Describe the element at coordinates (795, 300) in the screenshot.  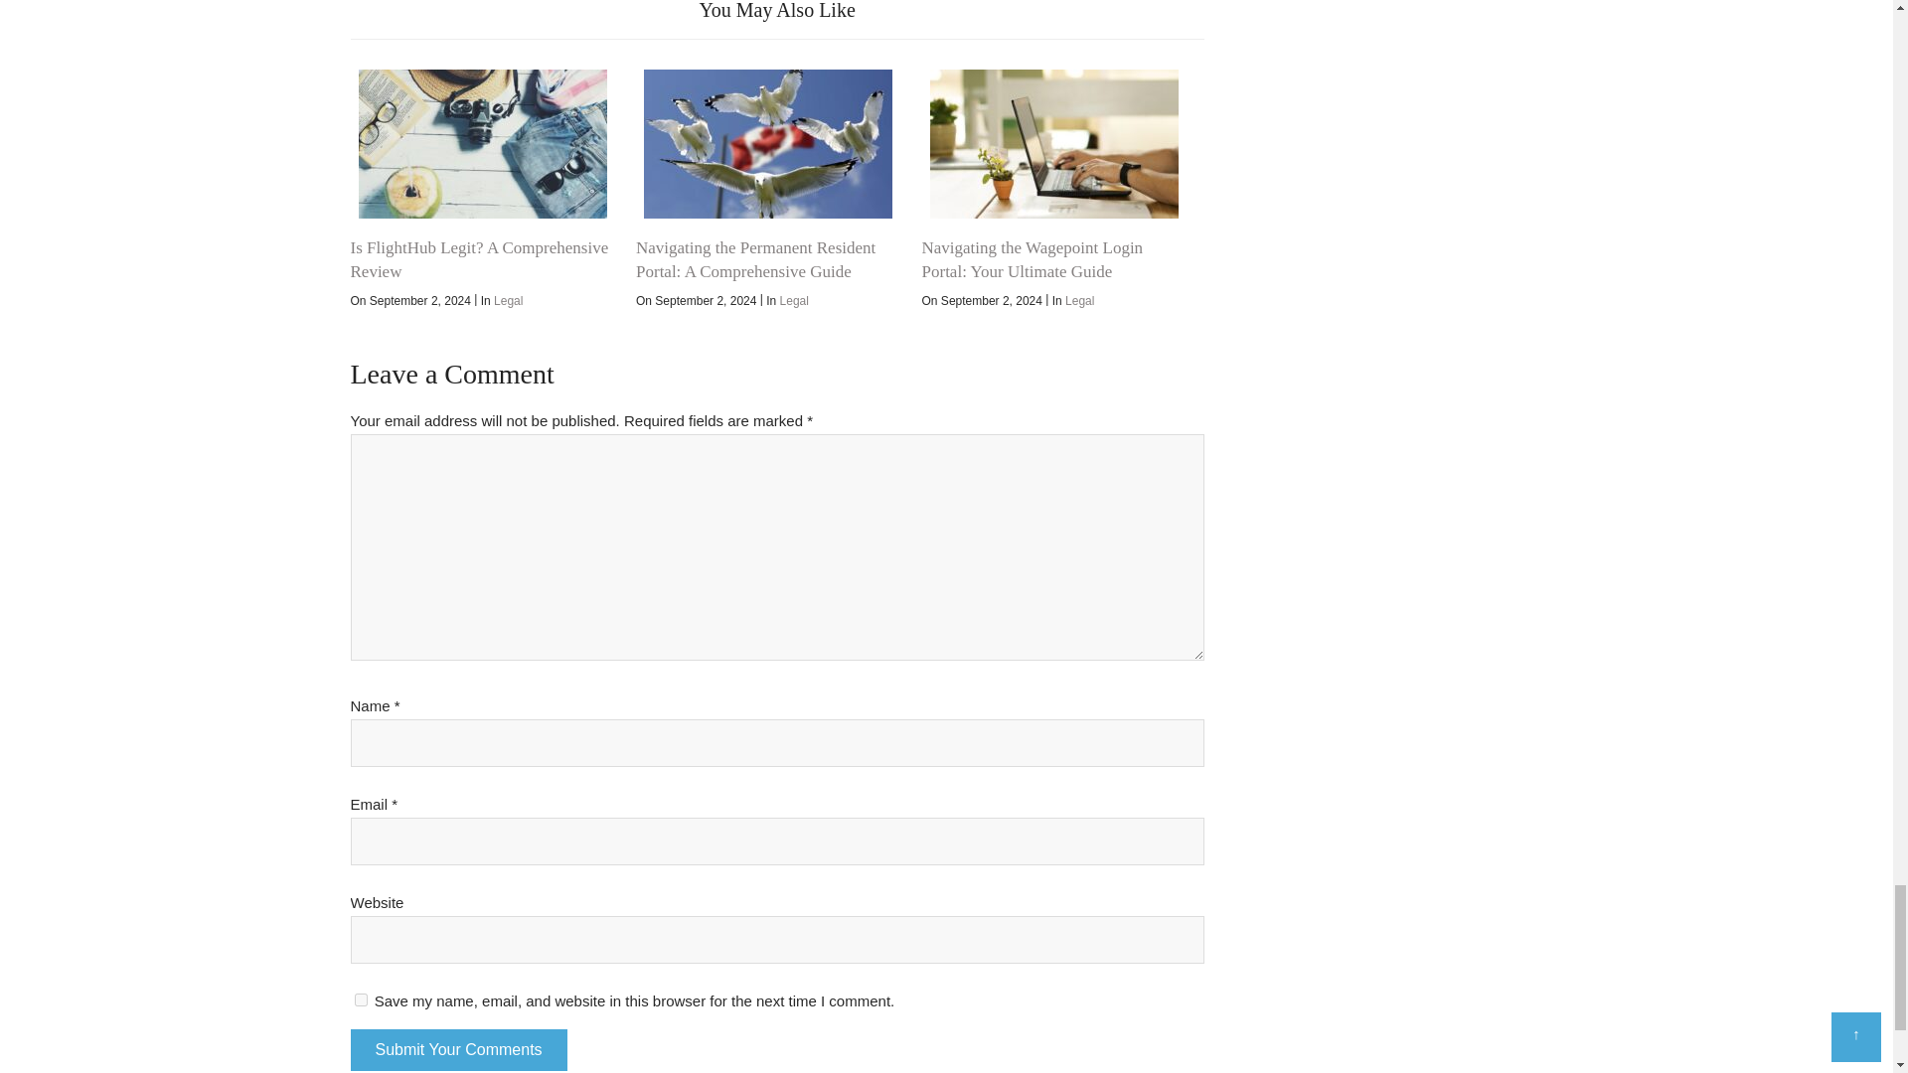
I see `Legal` at that location.